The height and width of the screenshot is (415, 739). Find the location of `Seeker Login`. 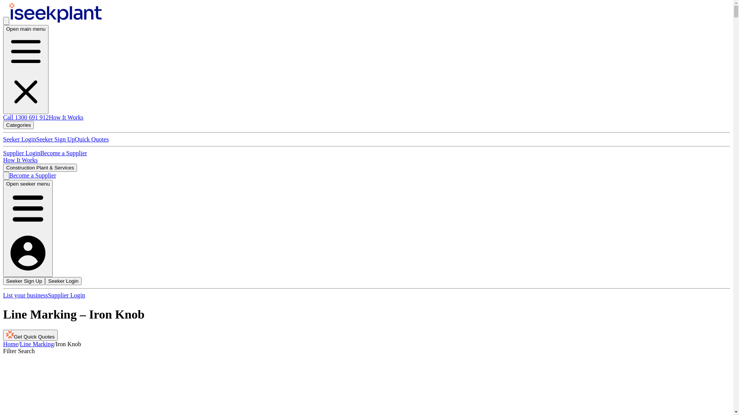

Seeker Login is located at coordinates (63, 281).